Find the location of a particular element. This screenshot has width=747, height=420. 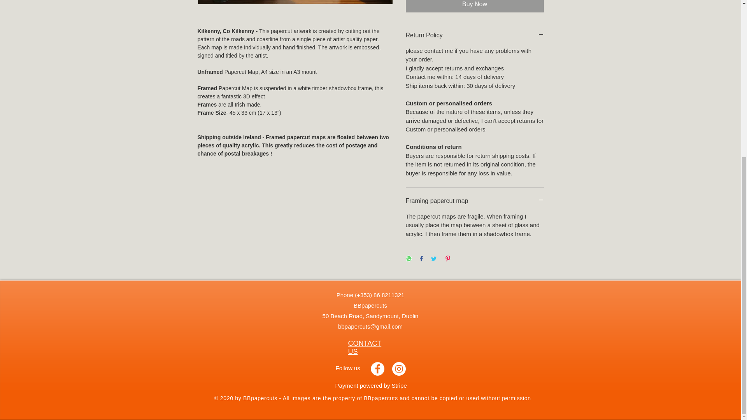

Framing papercut map is located at coordinates (475, 201).